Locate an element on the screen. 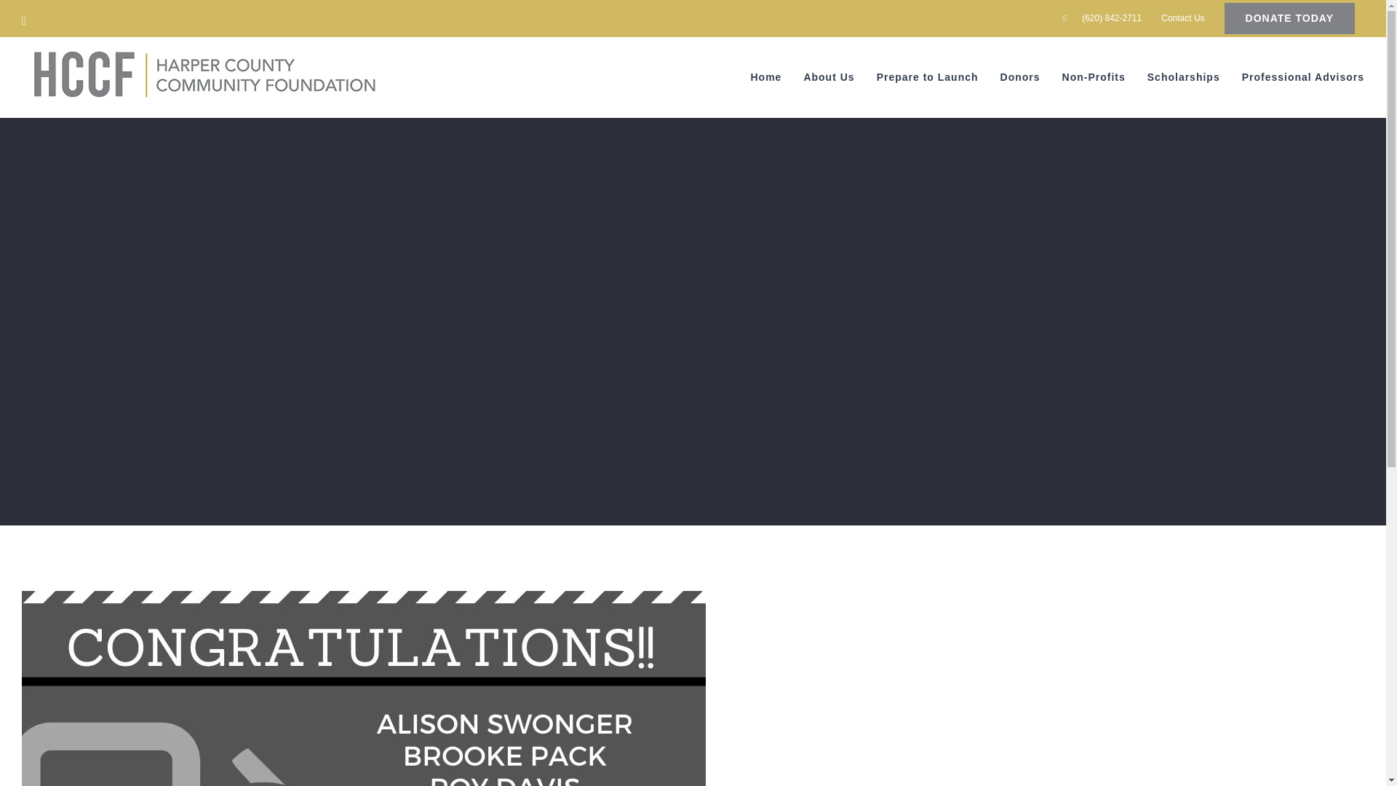 The image size is (1397, 786). DONATE TODAY is located at coordinates (1289, 17).